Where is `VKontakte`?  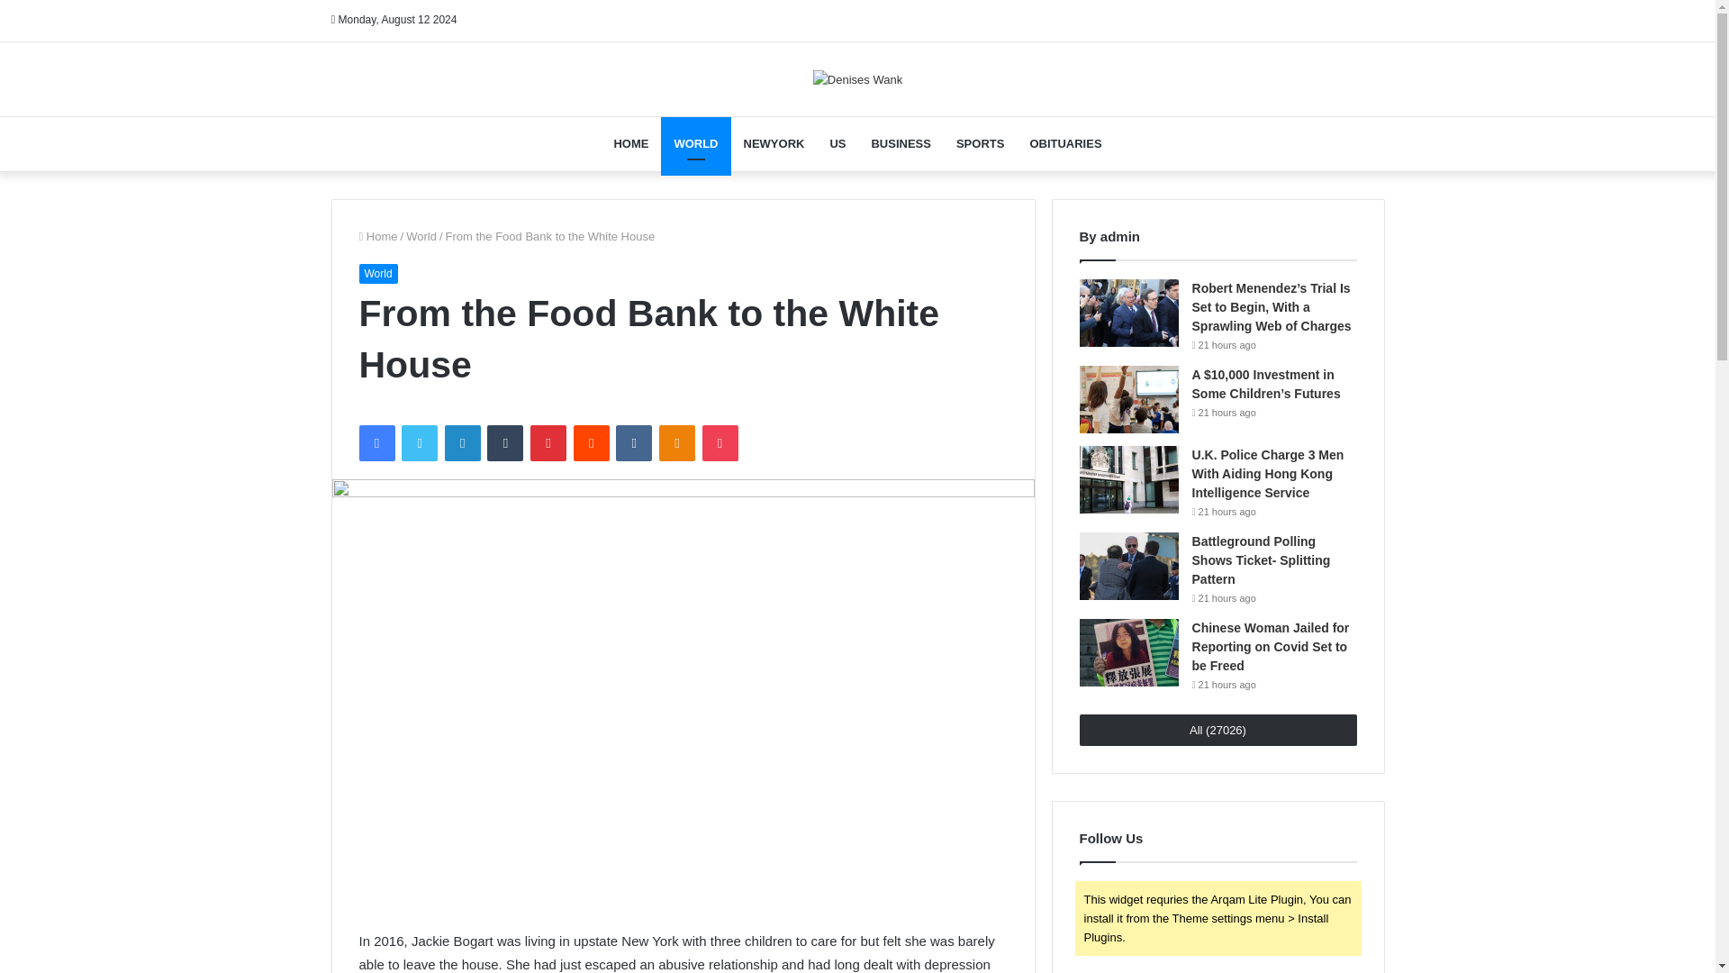
VKontakte is located at coordinates (633, 442).